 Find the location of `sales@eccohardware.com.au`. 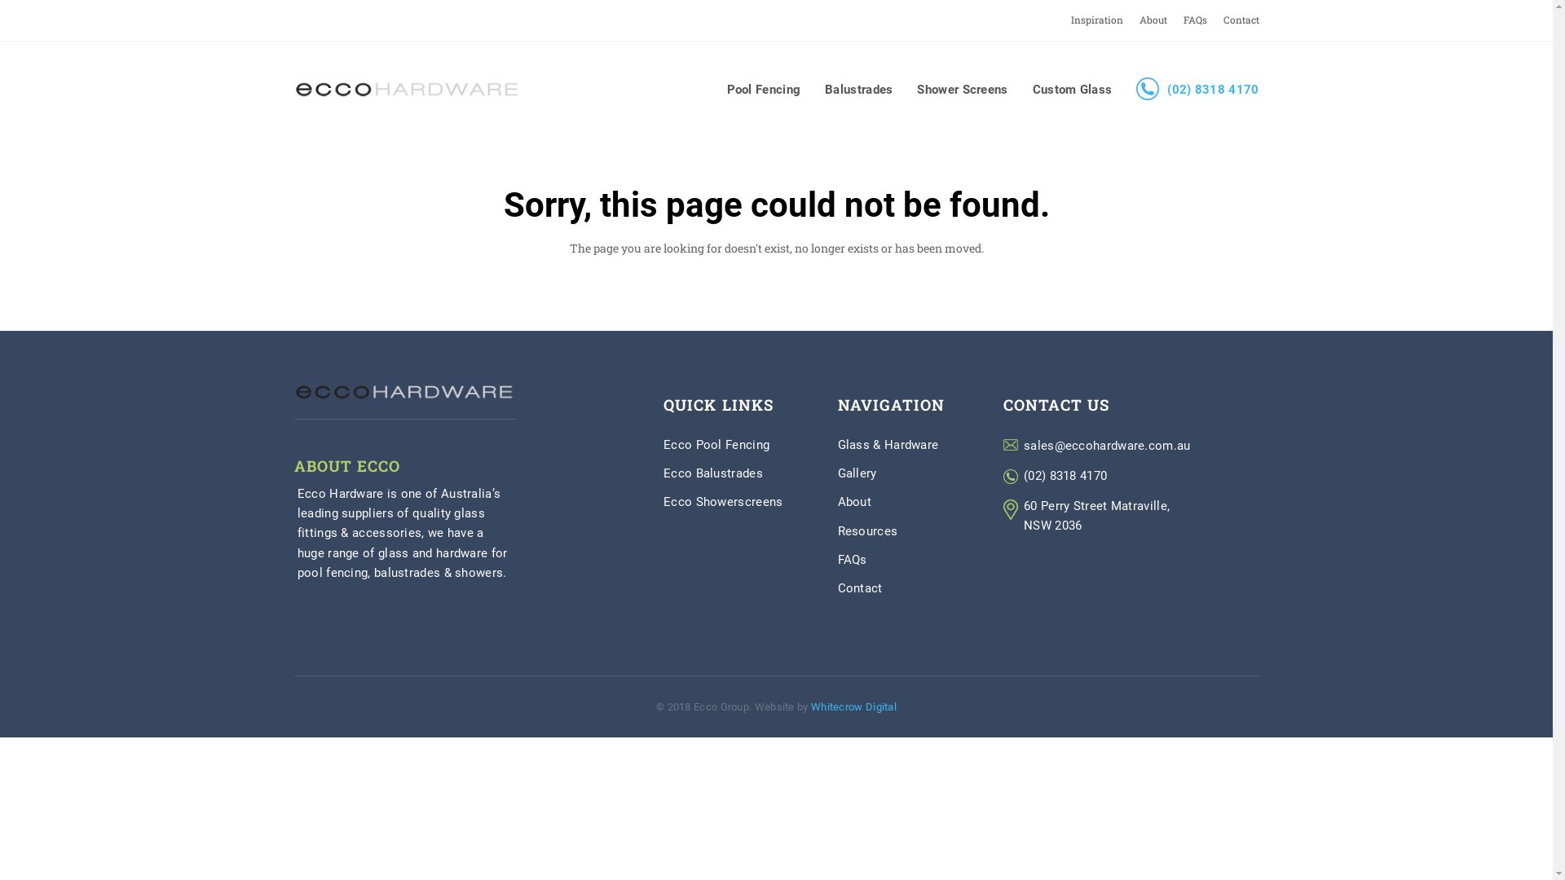

sales@eccohardware.com.au is located at coordinates (1107, 446).